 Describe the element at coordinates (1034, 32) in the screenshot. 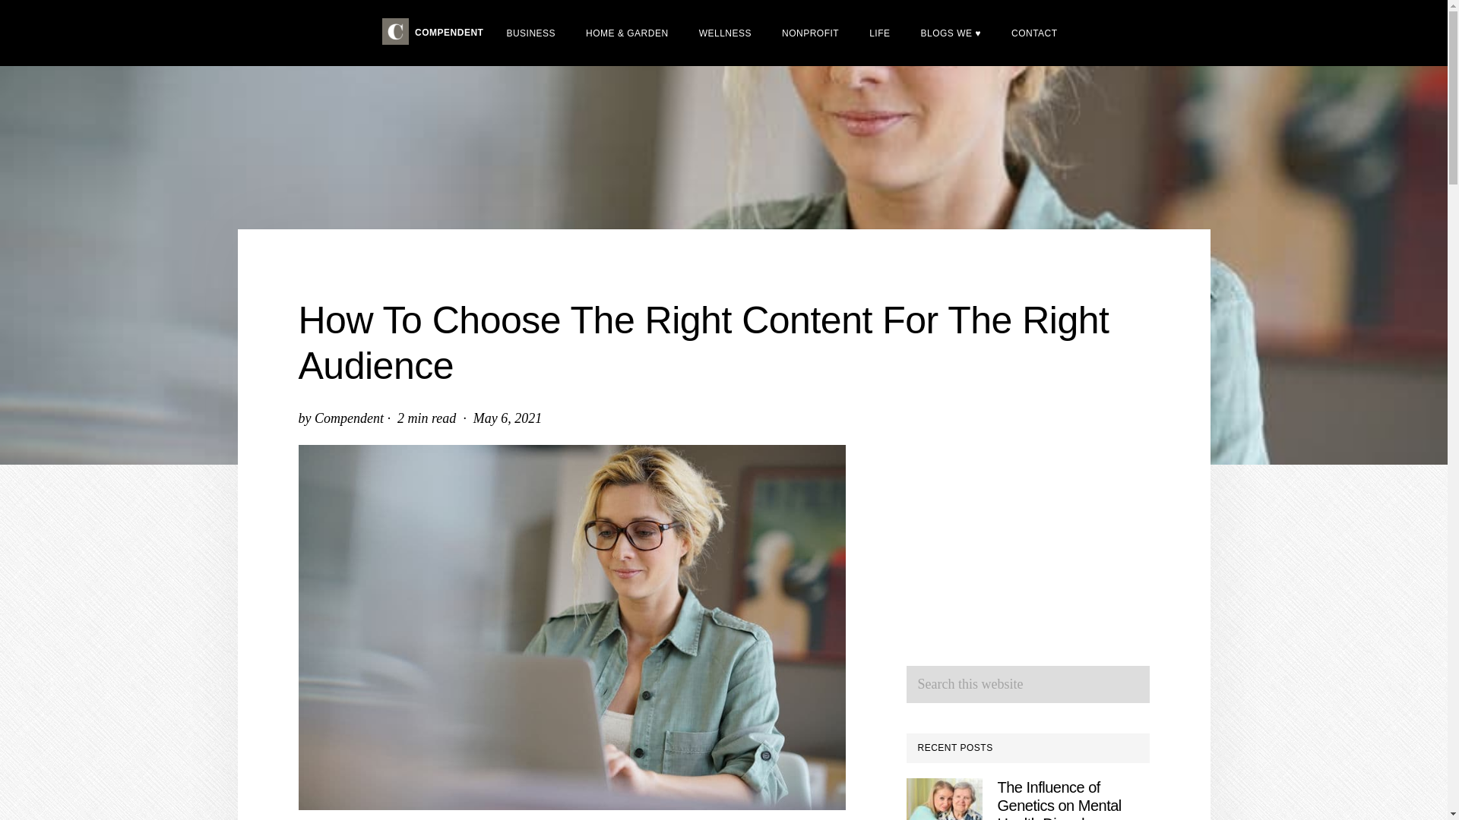

I see `CONTACT` at that location.